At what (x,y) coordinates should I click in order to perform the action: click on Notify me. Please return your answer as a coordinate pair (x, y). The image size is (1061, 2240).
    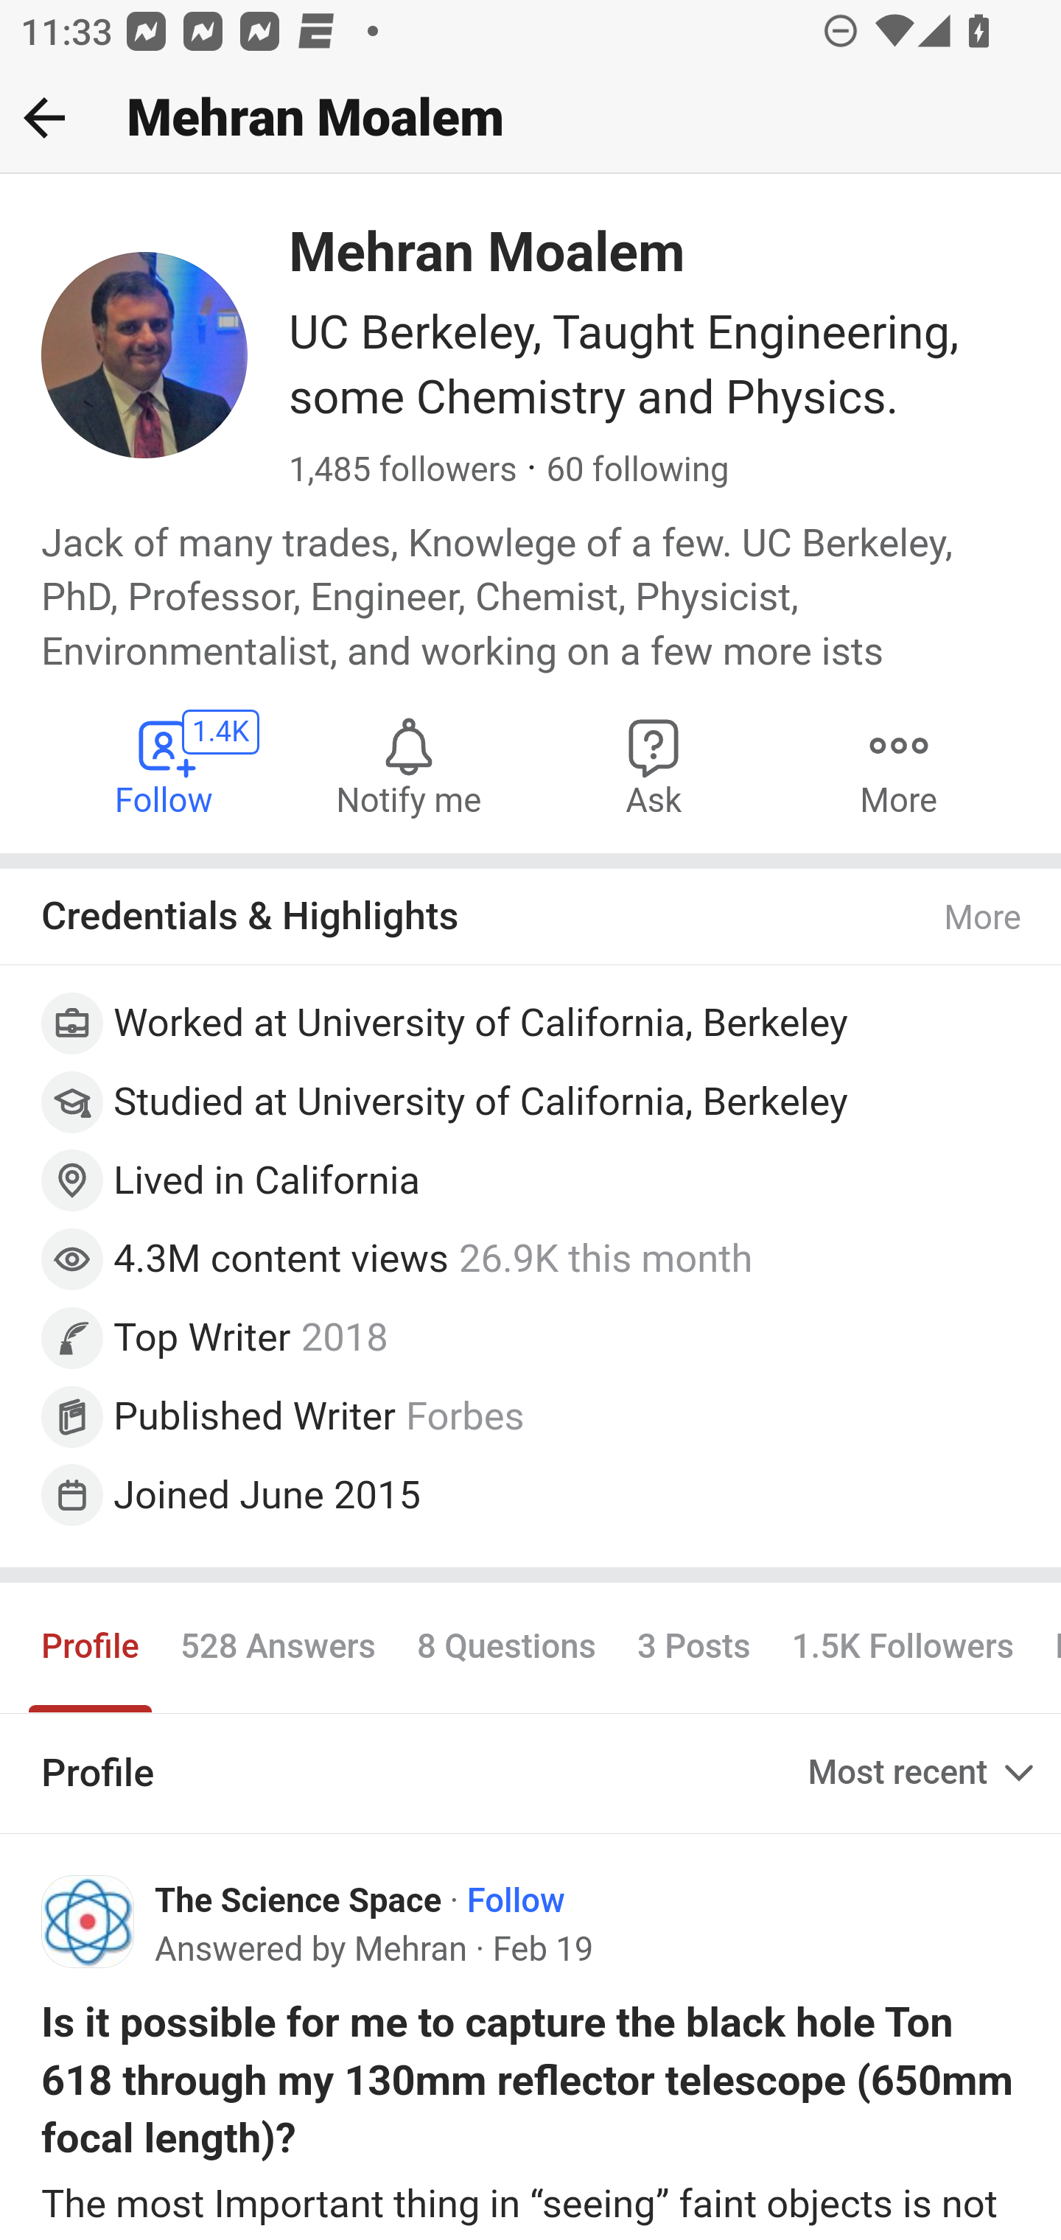
    Looking at the image, I should click on (408, 766).